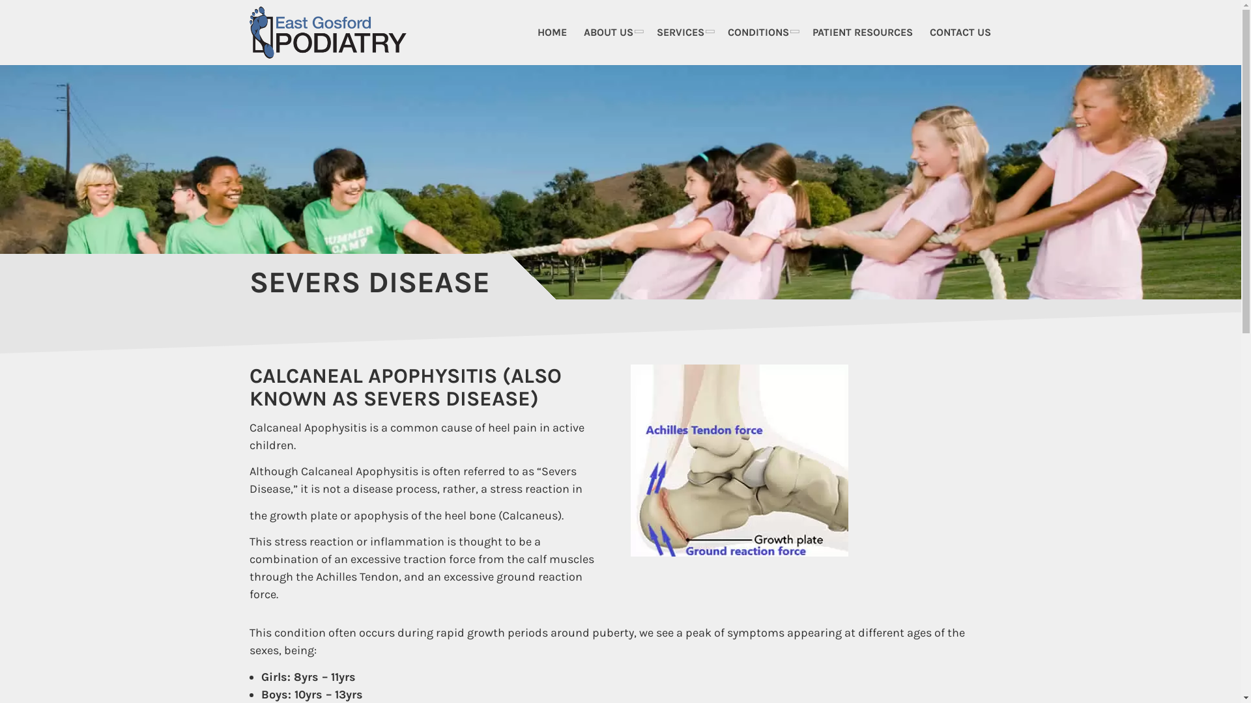 This screenshot has width=1251, height=703. What do you see at coordinates (740, 461) in the screenshot?
I see `severs image` at bounding box center [740, 461].